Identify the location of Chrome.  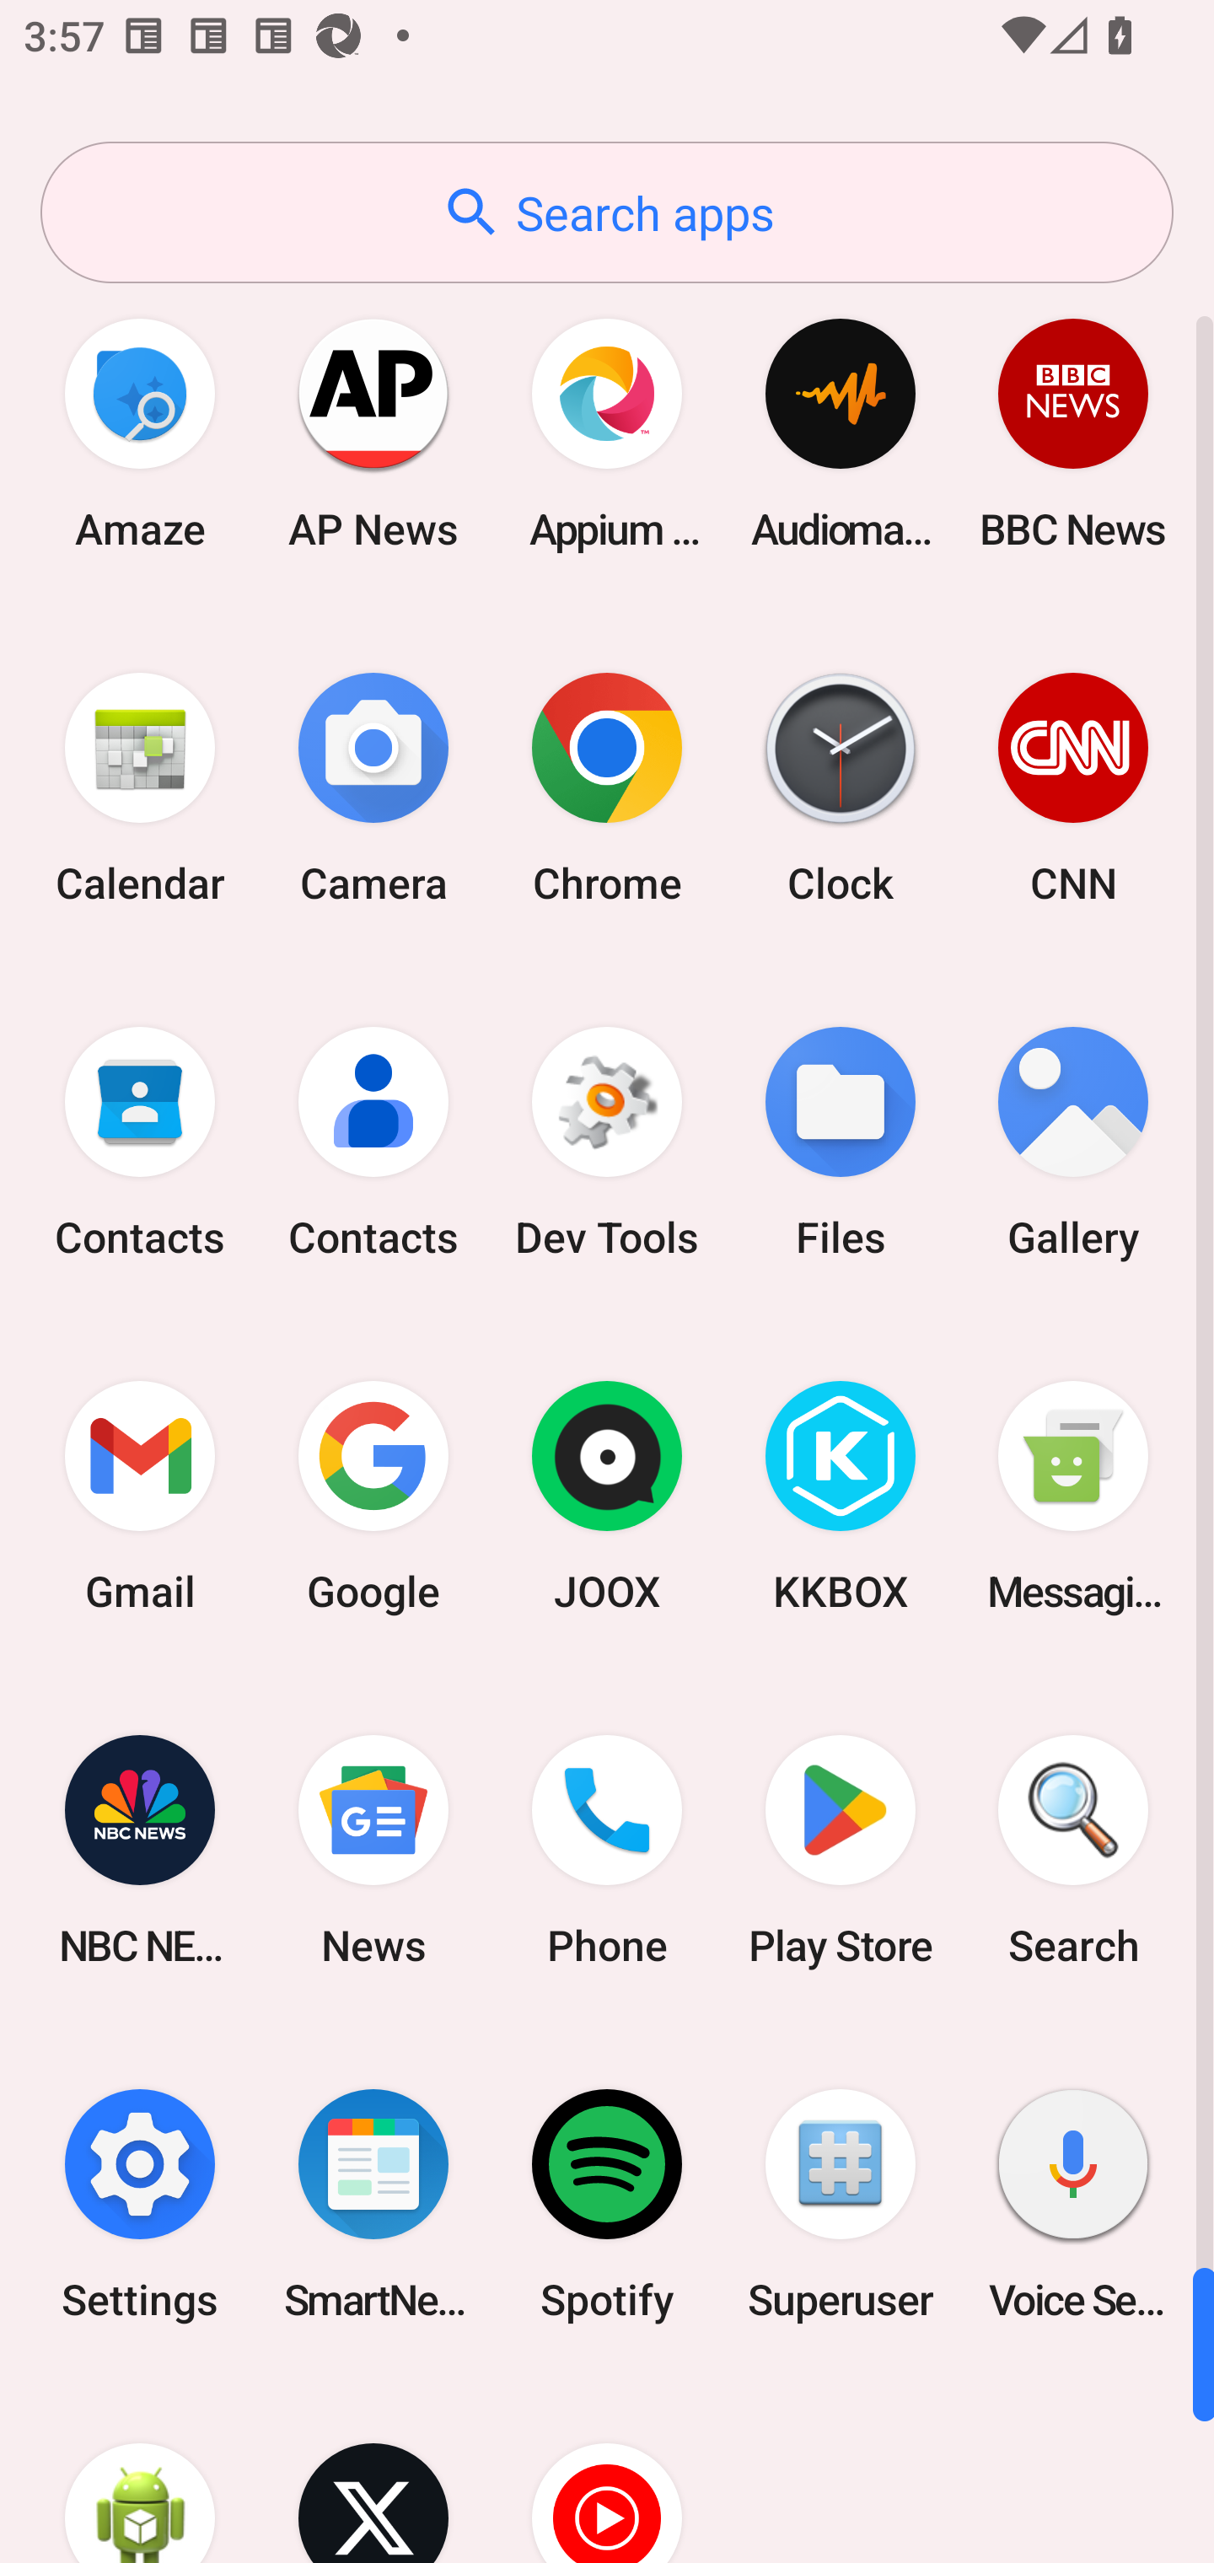
(607, 787).